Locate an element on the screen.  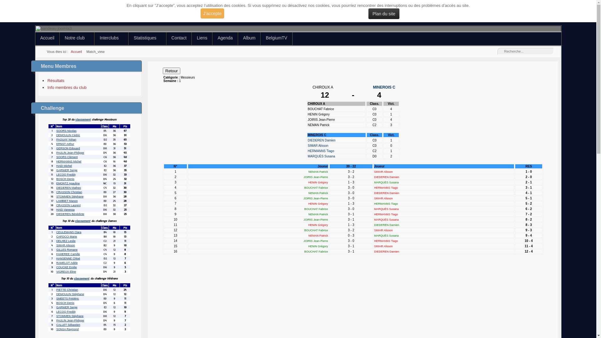
Info membres du club is located at coordinates (67, 88).